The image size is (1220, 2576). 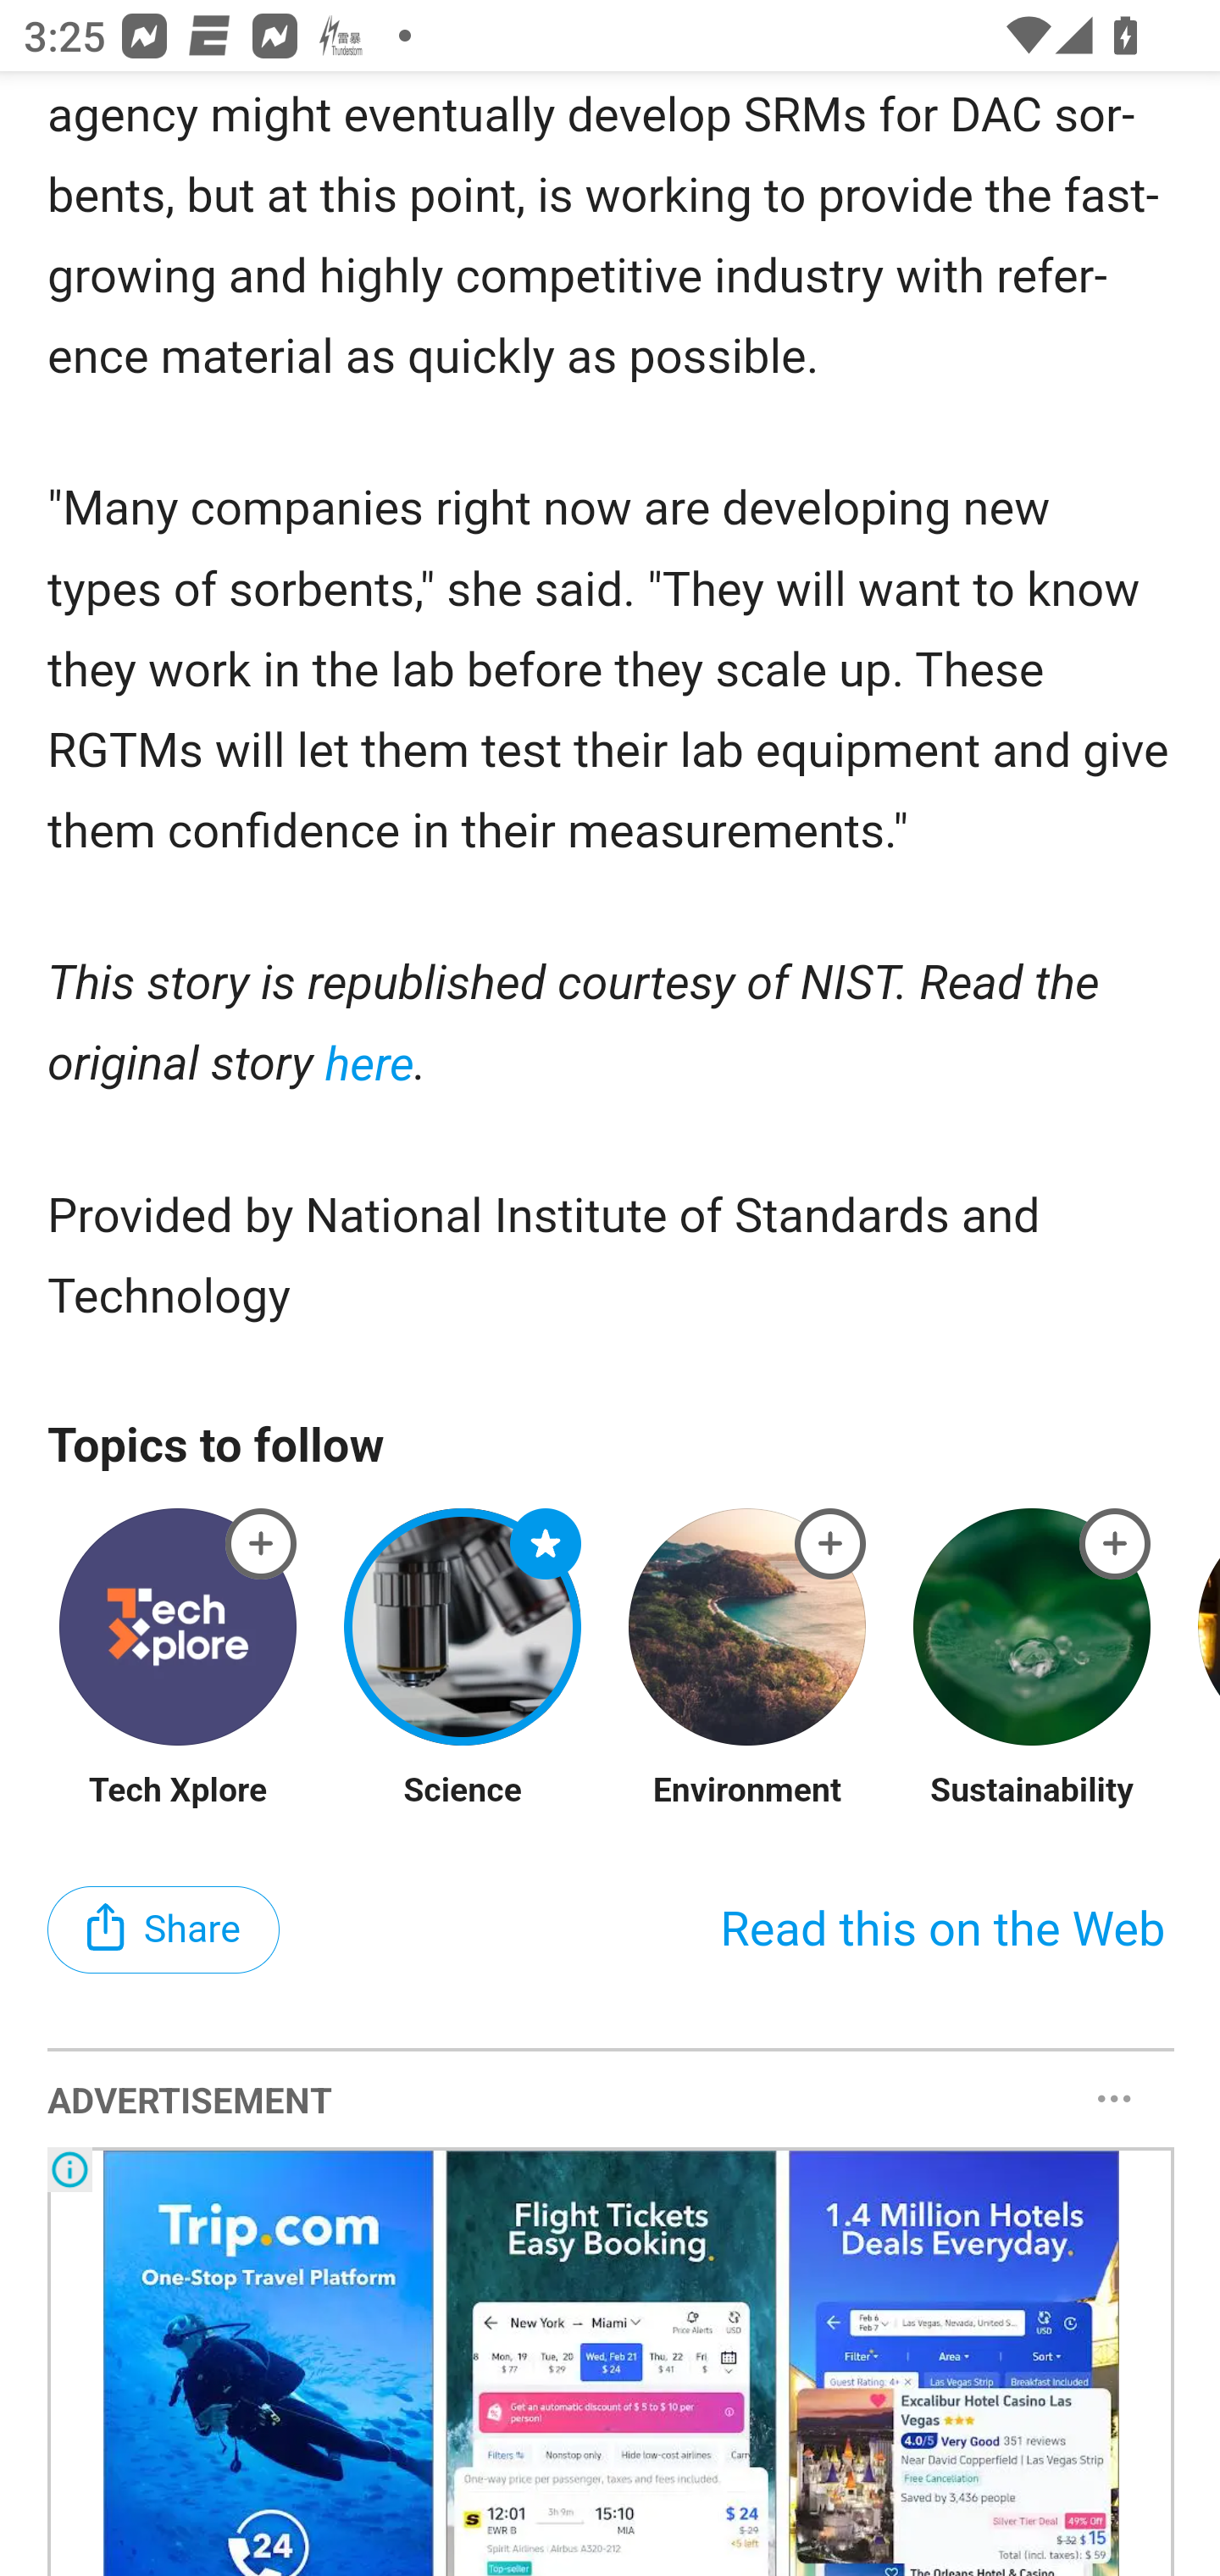 What do you see at coordinates (830, 1542) in the screenshot?
I see `2024-04-team-carbon-capture-global` at bounding box center [830, 1542].